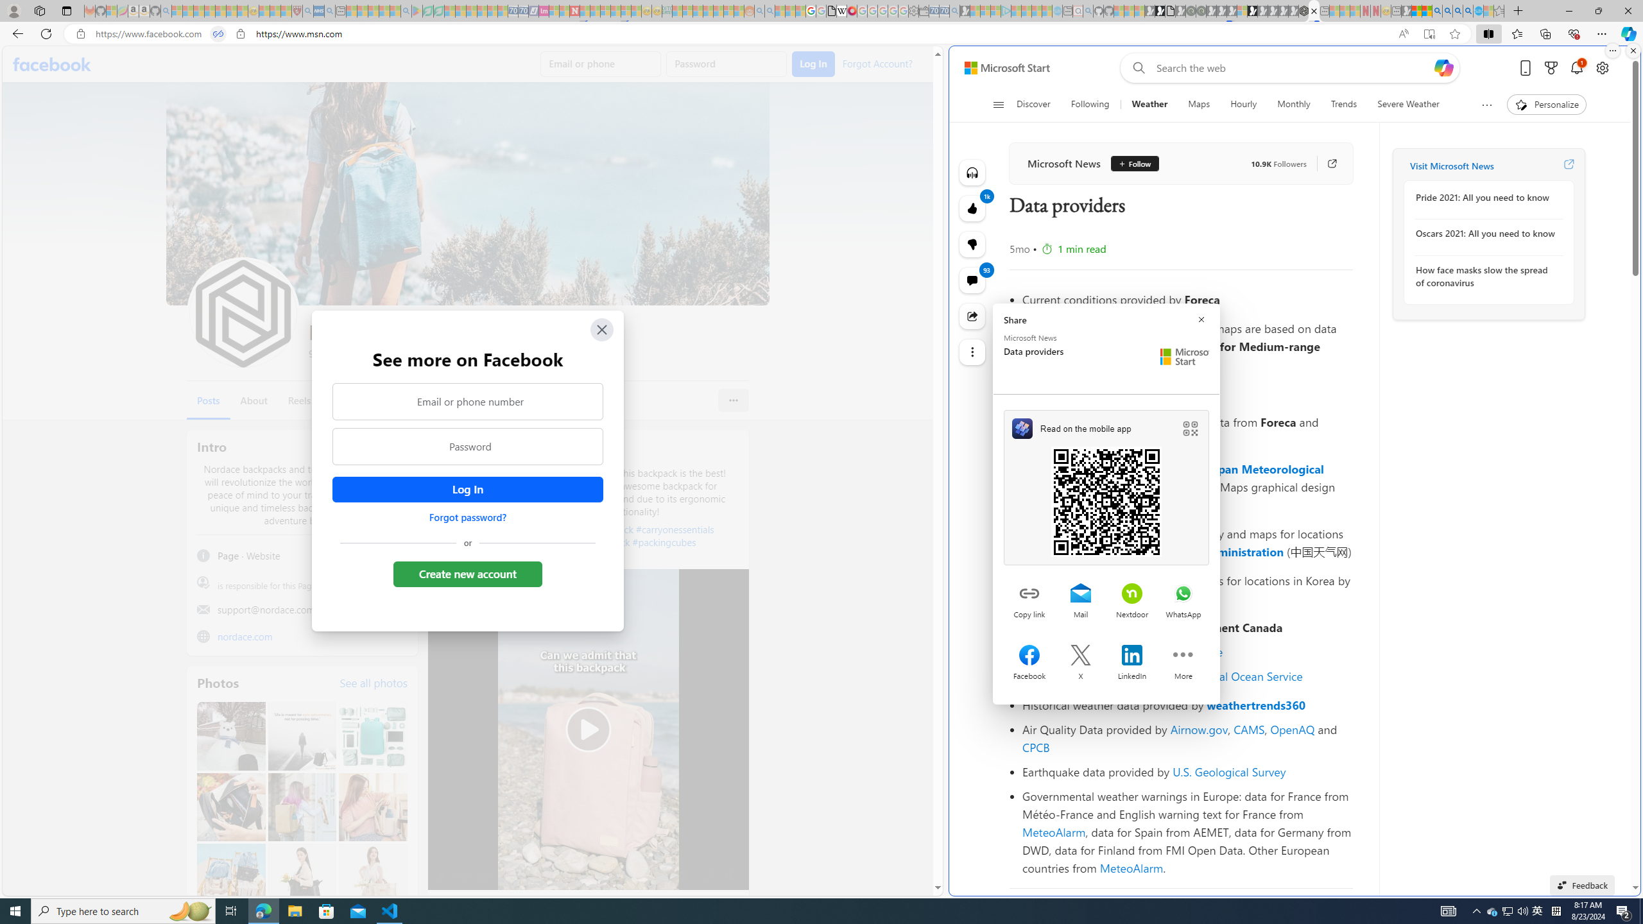 The height and width of the screenshot is (924, 1643). What do you see at coordinates (973, 173) in the screenshot?
I see `Listen to this article` at bounding box center [973, 173].